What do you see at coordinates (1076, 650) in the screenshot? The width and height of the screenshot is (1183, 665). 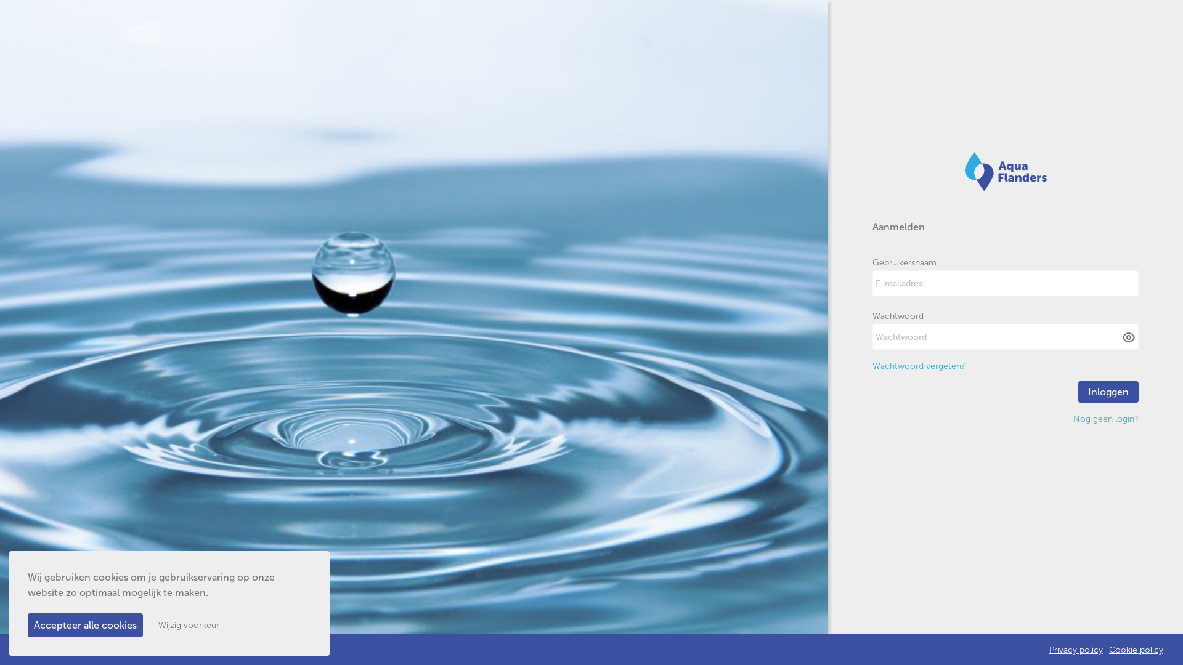 I see `Privacy policy` at bounding box center [1076, 650].